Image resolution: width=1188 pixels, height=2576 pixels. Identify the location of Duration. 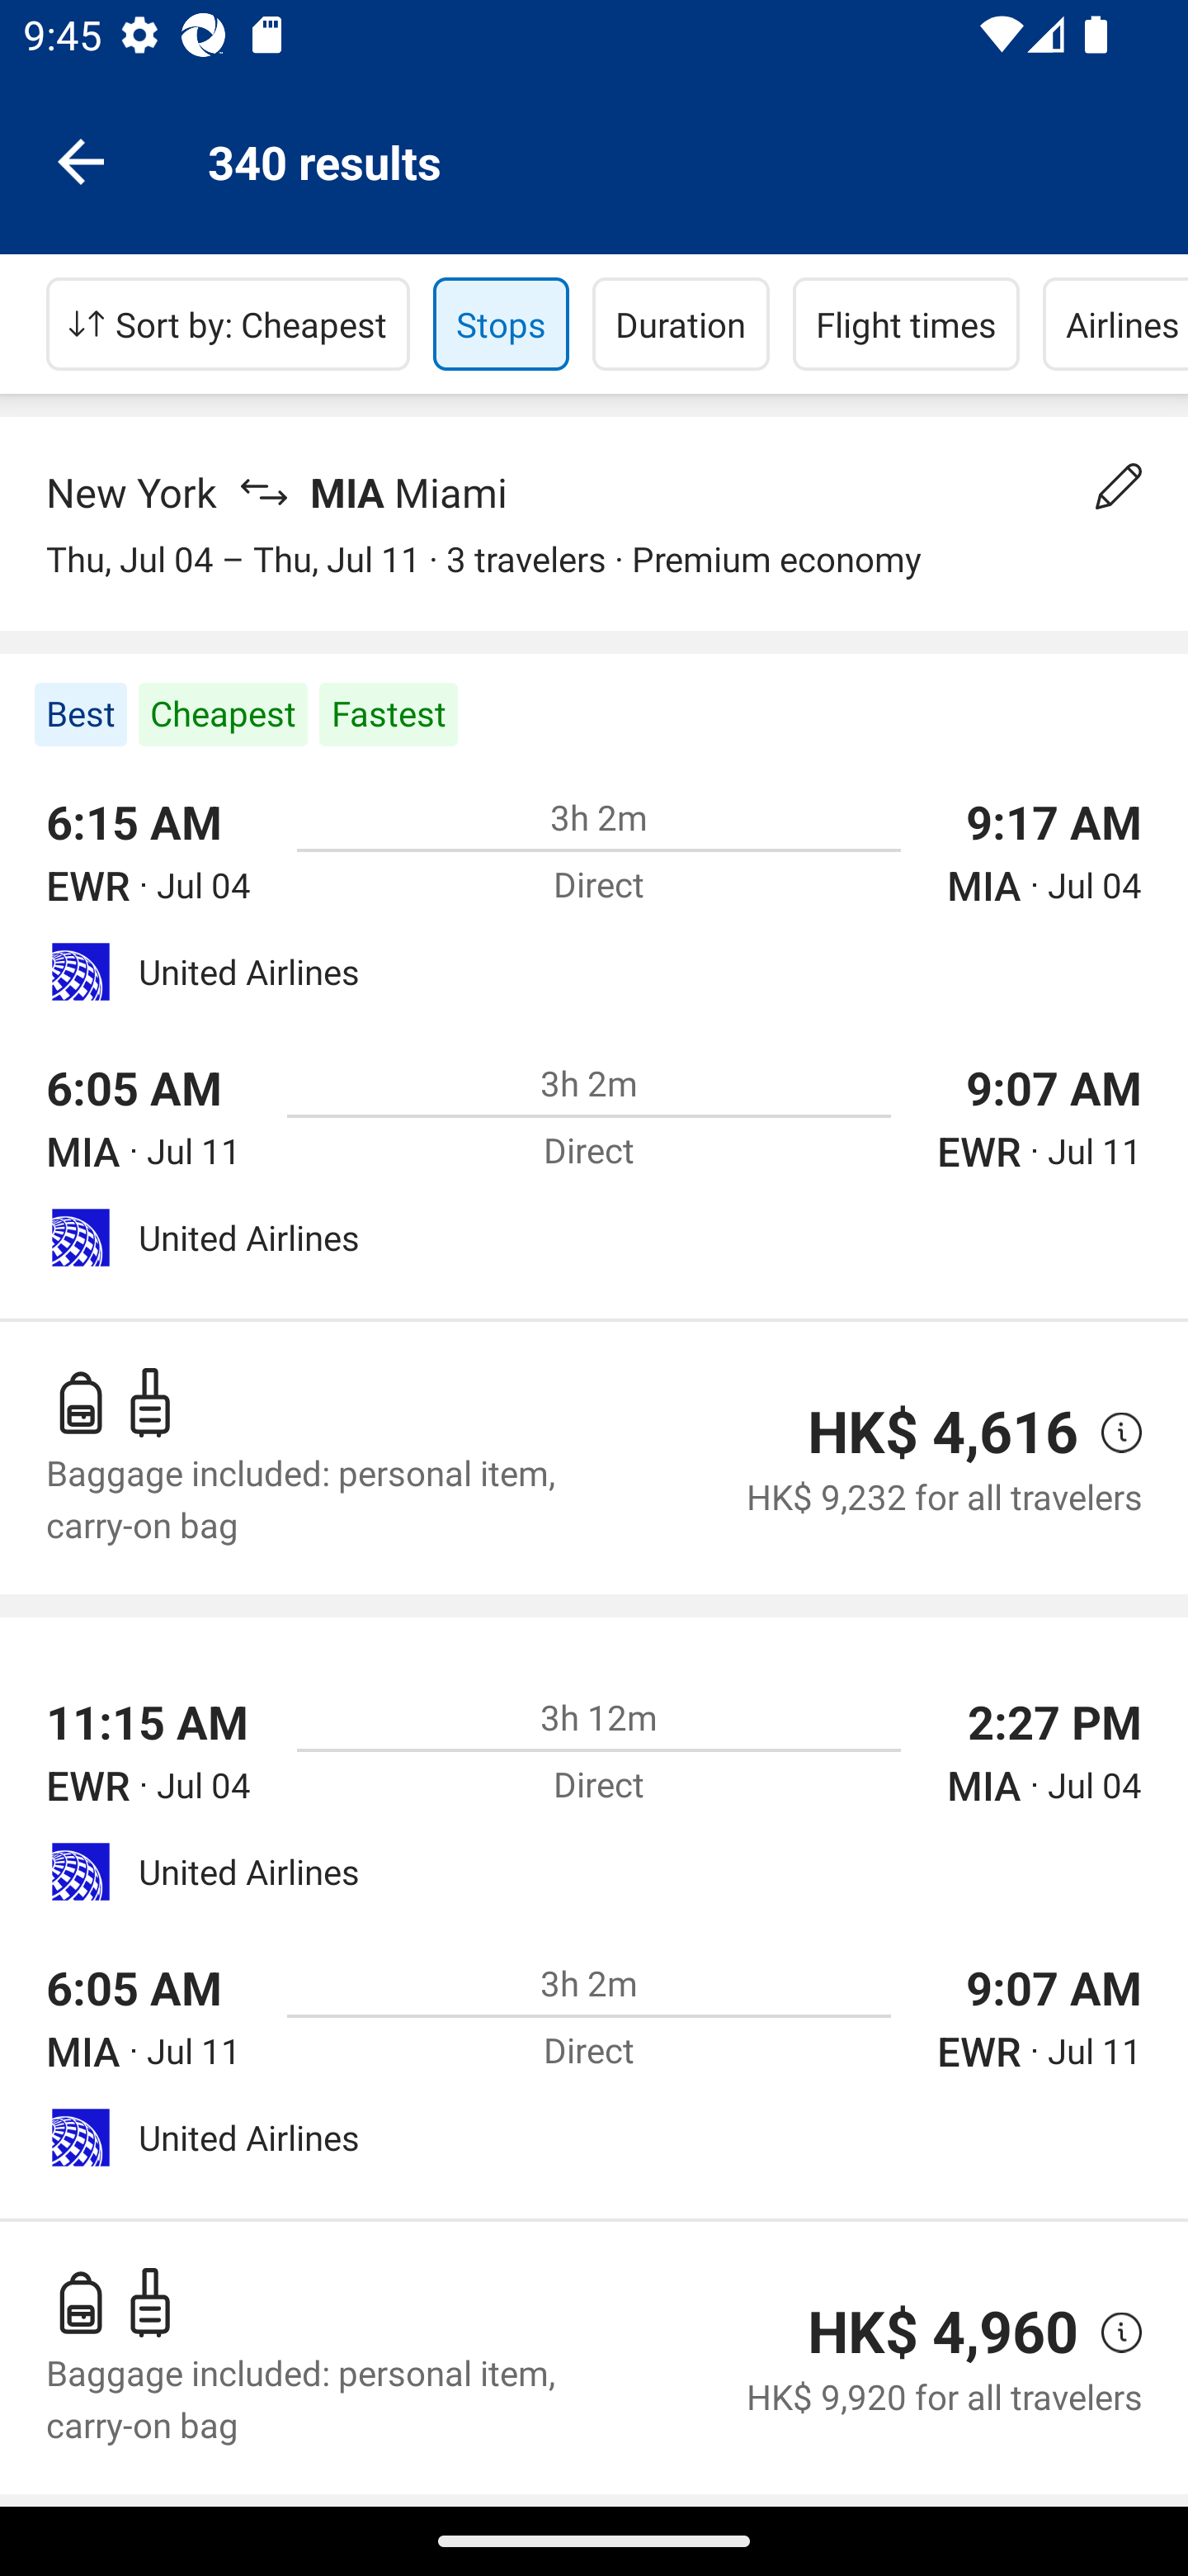
(681, 324).